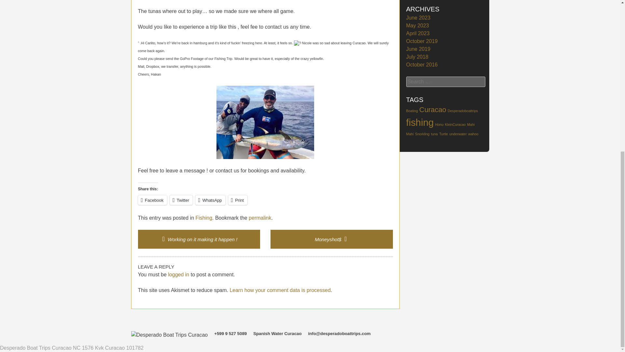 This screenshot has width=625, height=352. I want to click on WhatsApp, so click(210, 200).